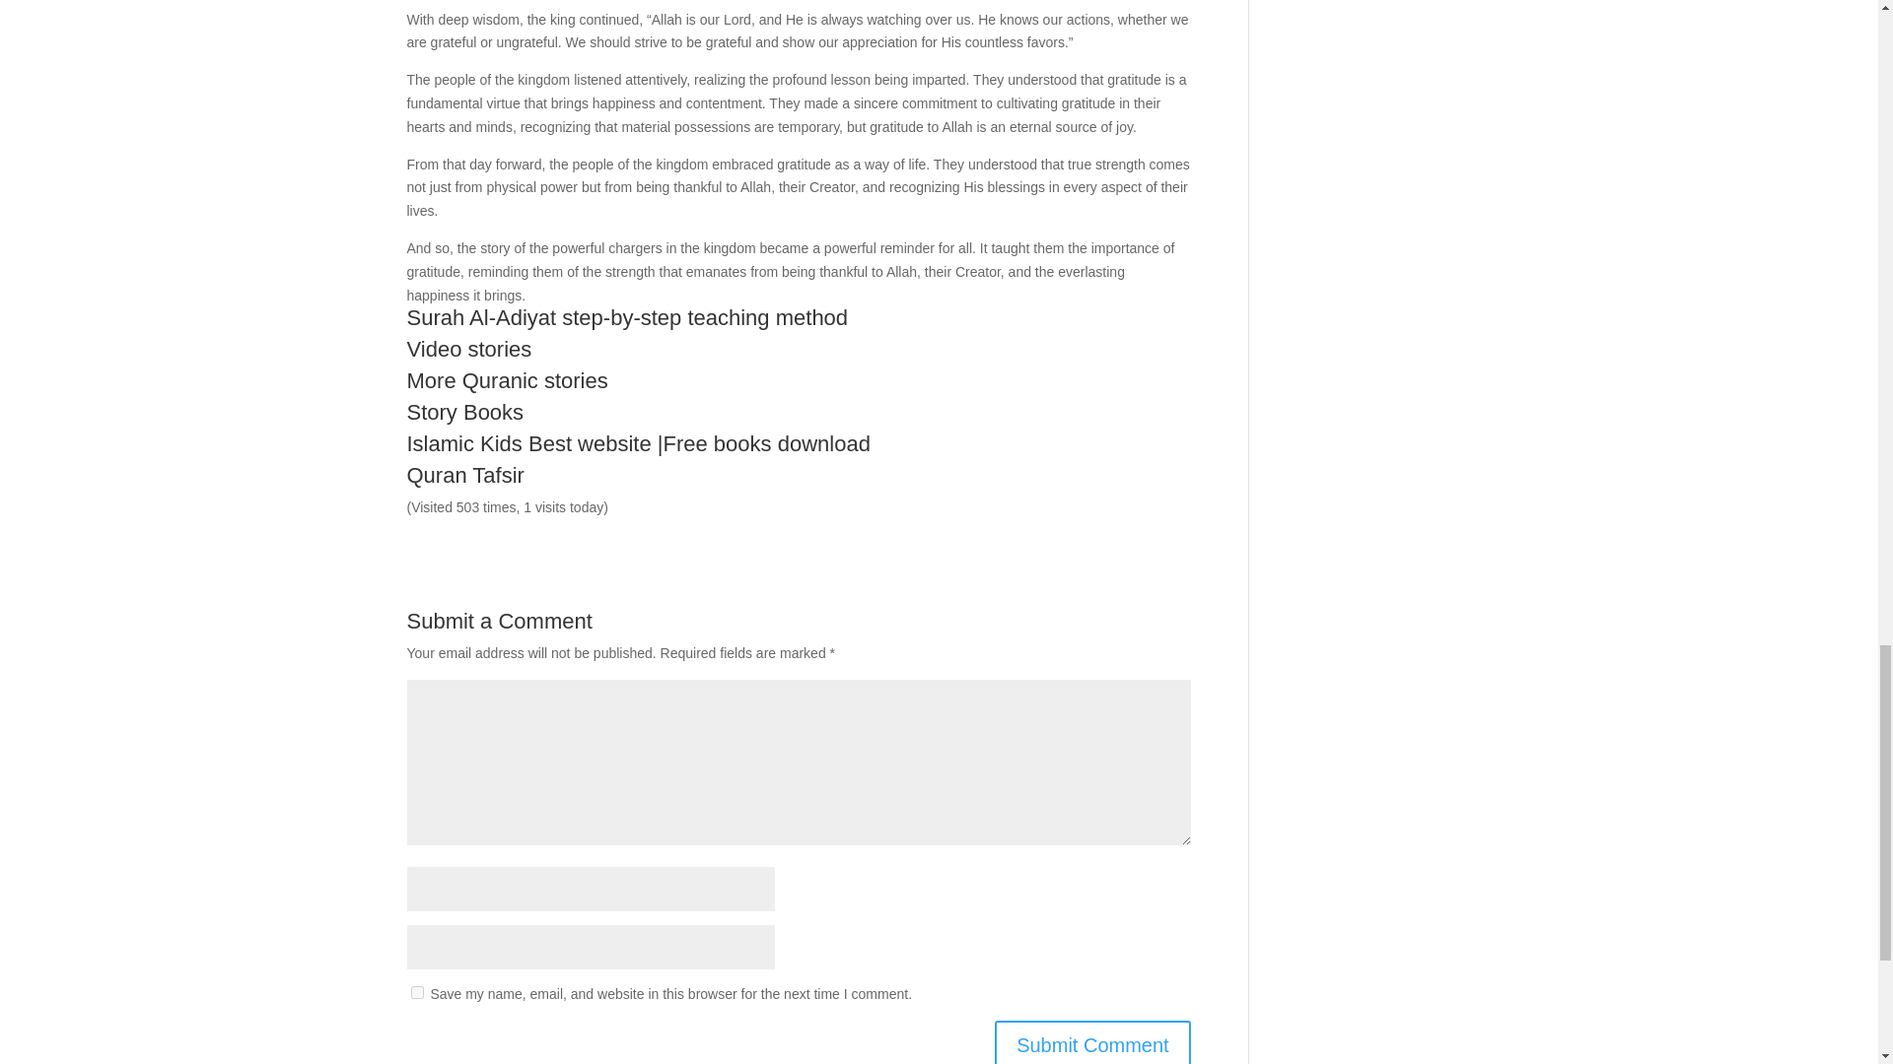  I want to click on yes, so click(416, 993).